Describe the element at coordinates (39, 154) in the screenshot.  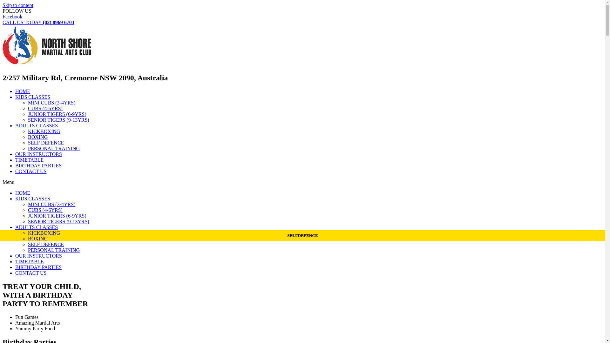
I see `OUR INSTRUCTORS` at that location.